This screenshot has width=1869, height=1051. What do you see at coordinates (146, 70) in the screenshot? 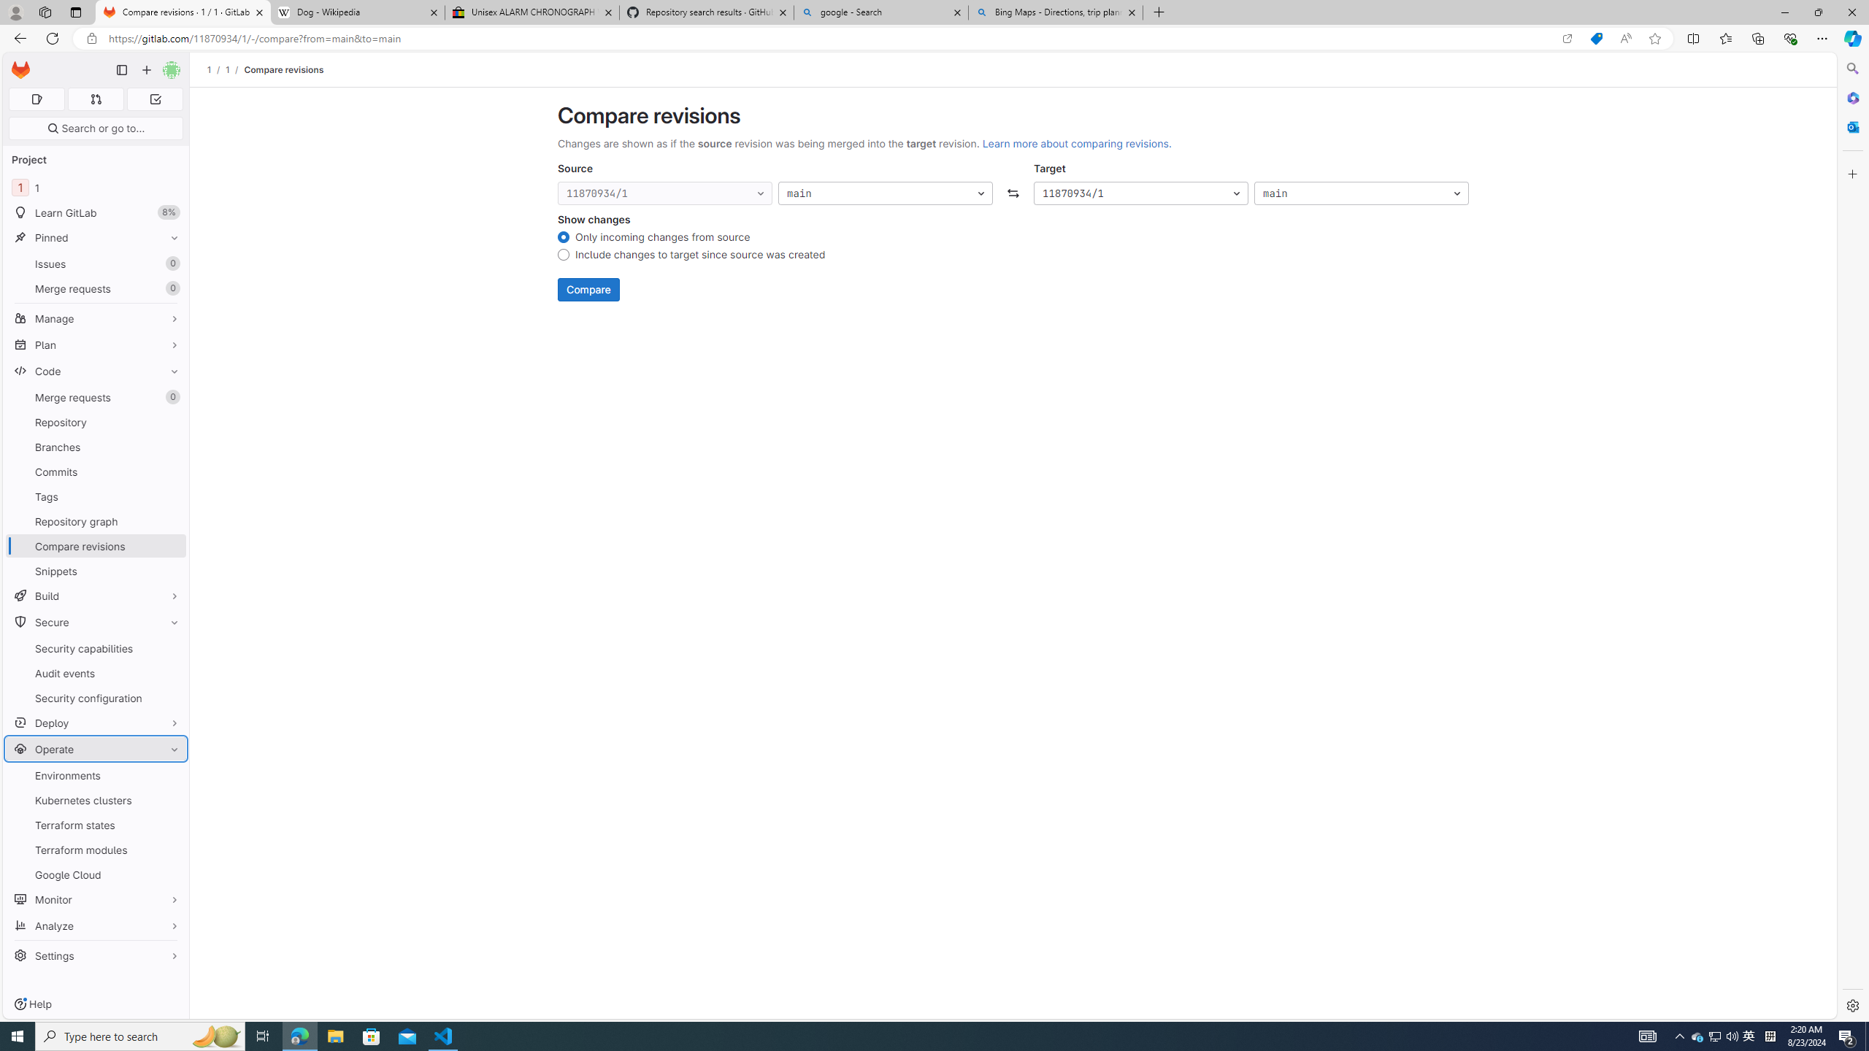
I see `Create new...` at bounding box center [146, 70].